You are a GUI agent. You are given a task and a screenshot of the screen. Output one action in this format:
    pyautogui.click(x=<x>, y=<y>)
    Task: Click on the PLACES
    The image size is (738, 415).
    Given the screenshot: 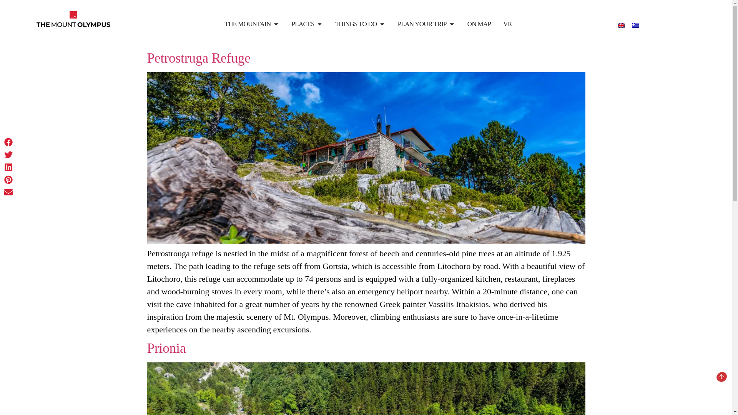 What is the action you would take?
    pyautogui.click(x=303, y=24)
    